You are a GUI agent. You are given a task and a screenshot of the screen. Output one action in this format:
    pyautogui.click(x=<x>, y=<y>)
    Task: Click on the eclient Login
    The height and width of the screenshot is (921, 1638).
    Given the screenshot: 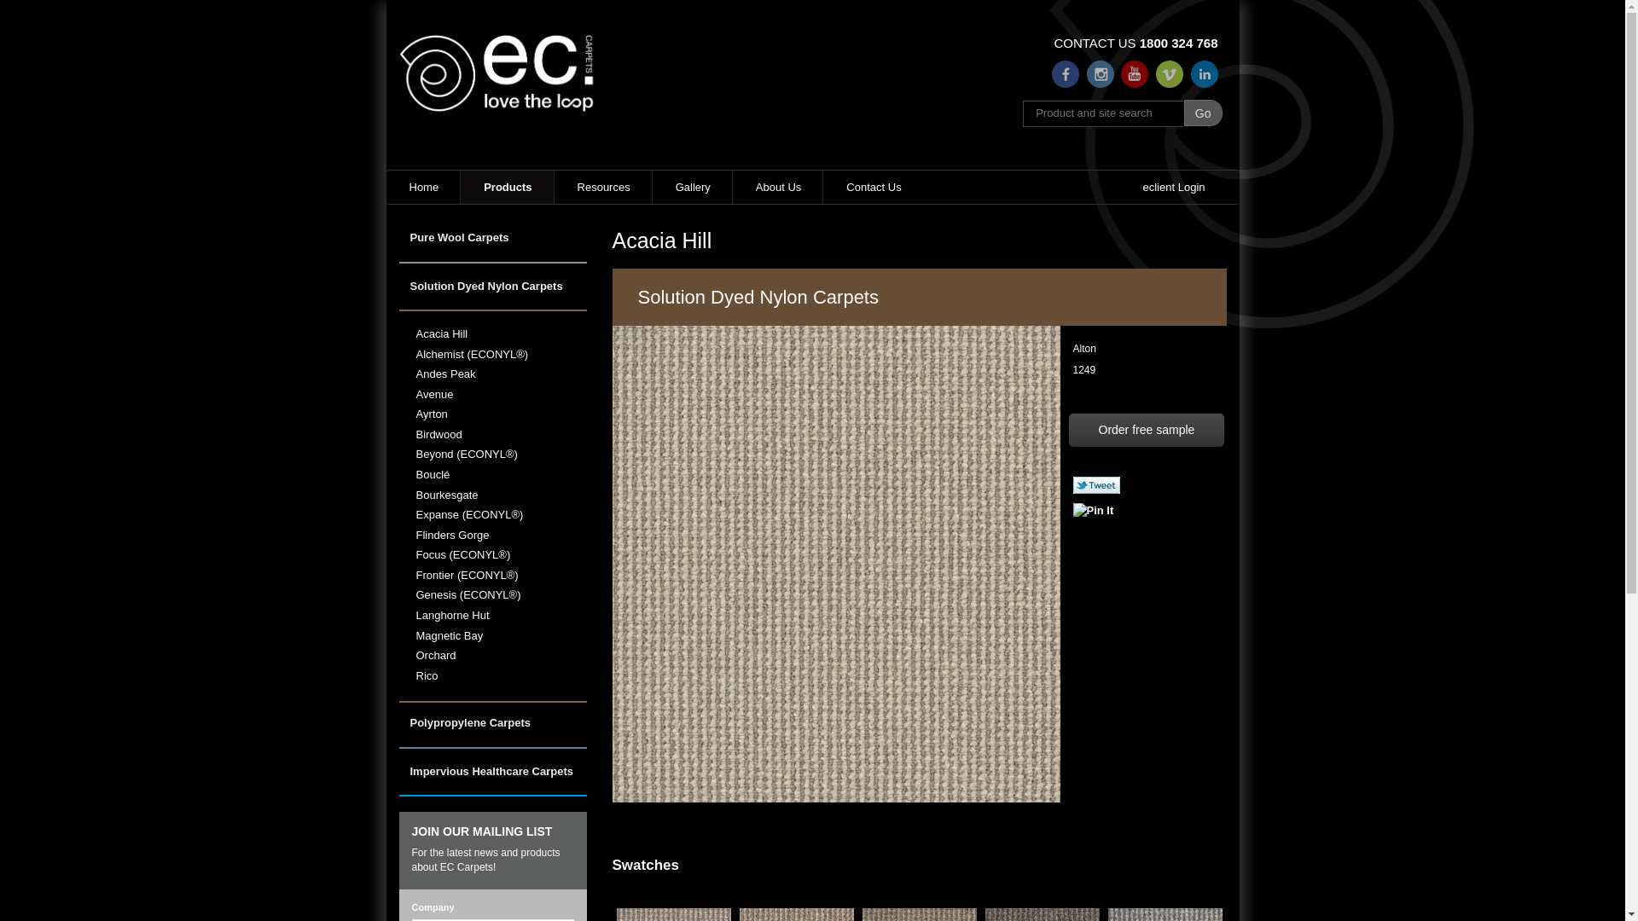 What is the action you would take?
    pyautogui.click(x=1172, y=188)
    